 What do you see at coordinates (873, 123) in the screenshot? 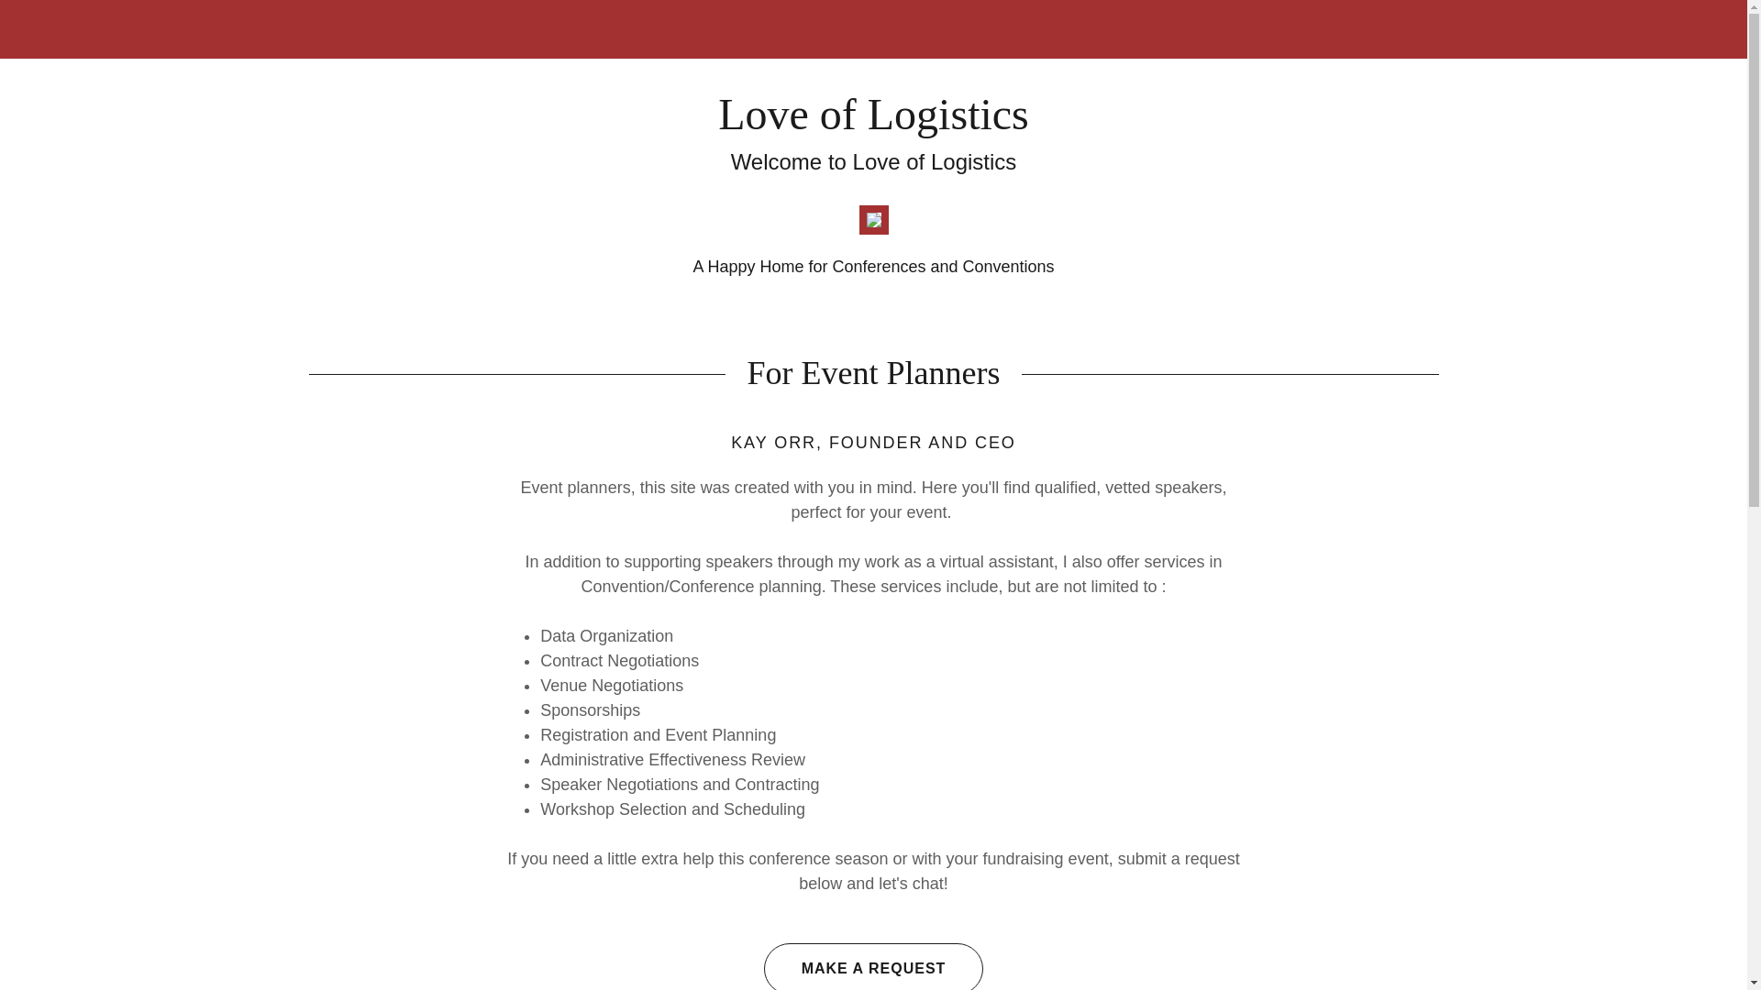
I see `Love of Logistics ` at bounding box center [873, 123].